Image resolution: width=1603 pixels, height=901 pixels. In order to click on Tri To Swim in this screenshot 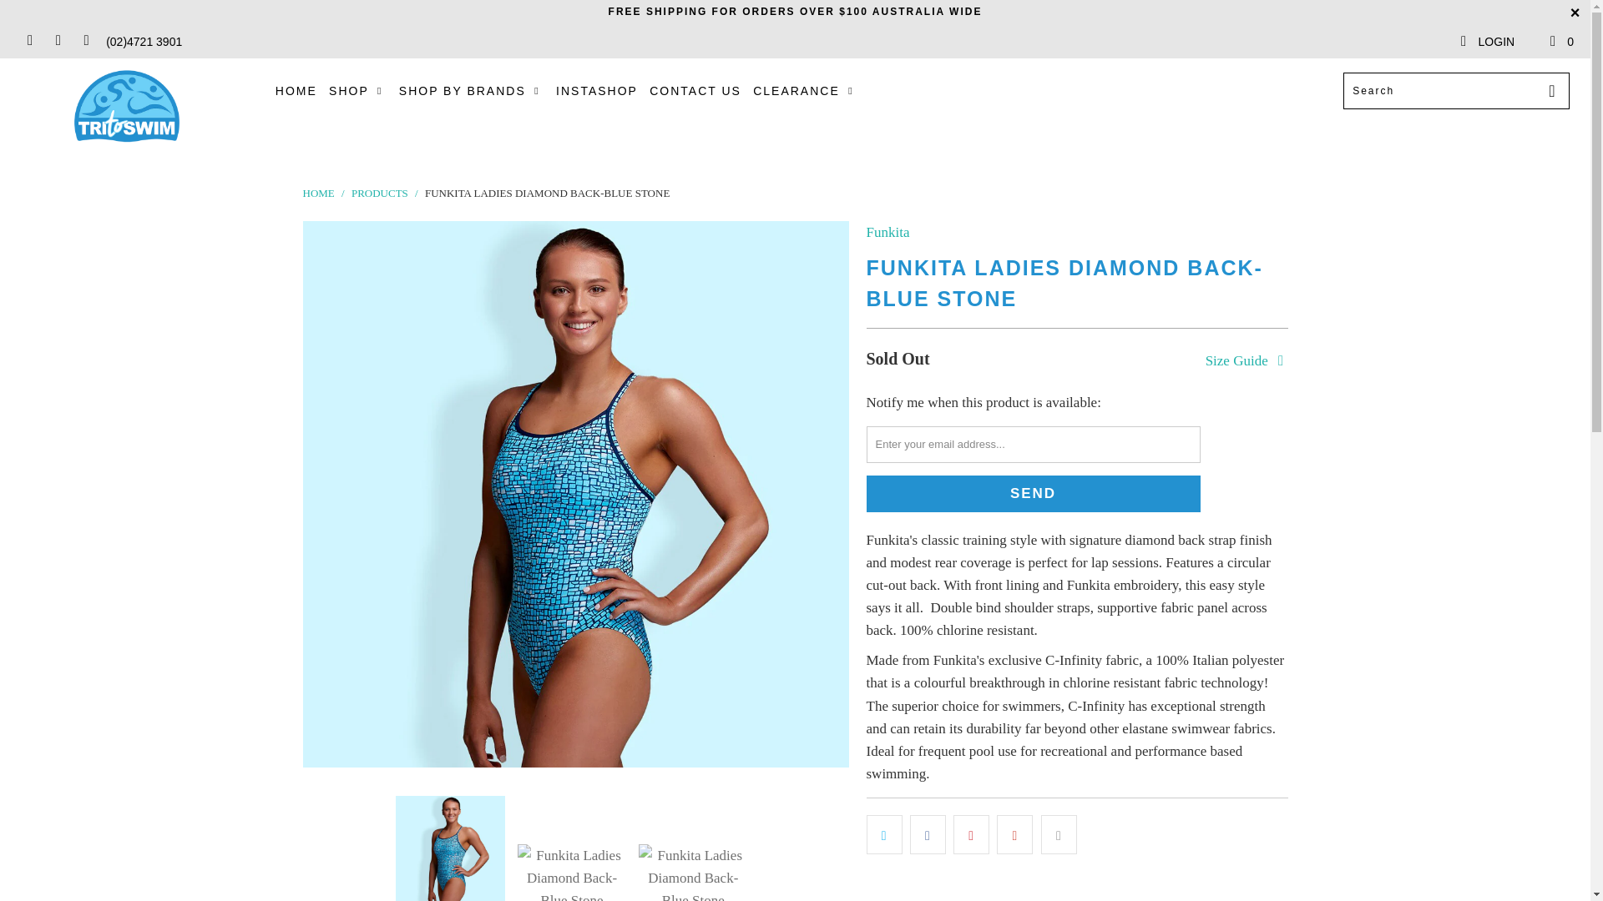, I will do `click(317, 192)`.